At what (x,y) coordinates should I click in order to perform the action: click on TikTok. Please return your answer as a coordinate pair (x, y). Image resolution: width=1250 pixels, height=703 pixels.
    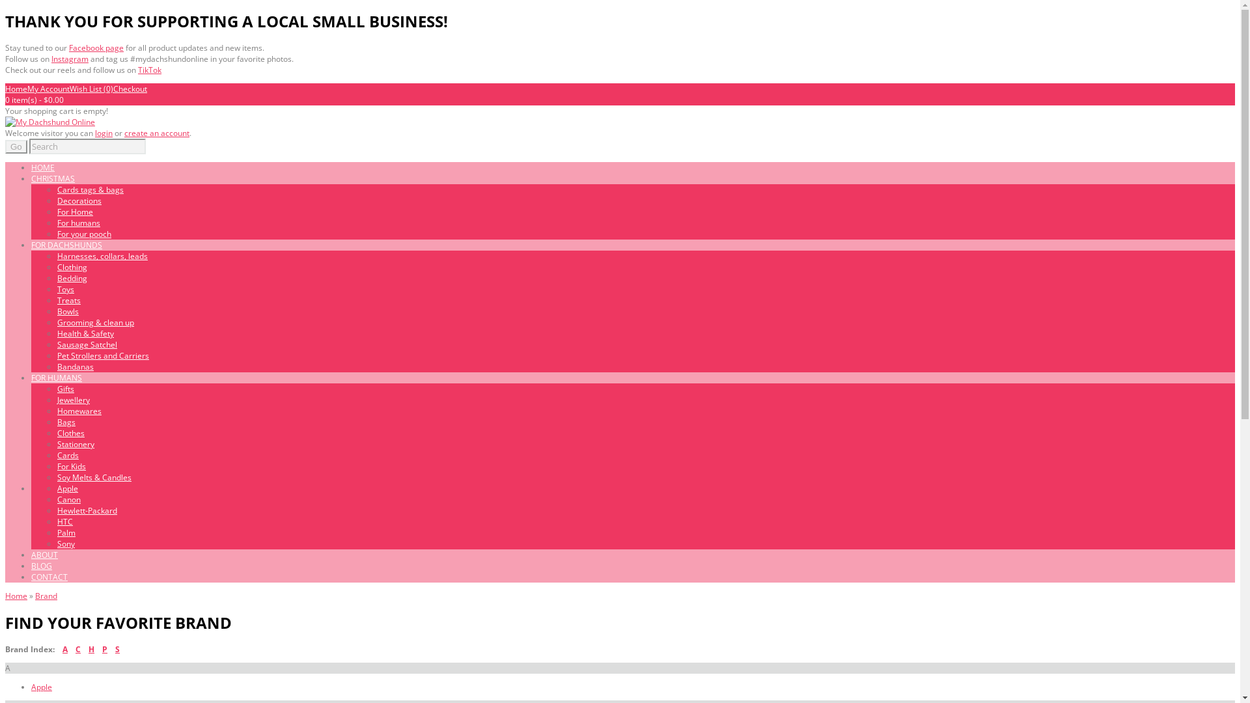
    Looking at the image, I should click on (150, 70).